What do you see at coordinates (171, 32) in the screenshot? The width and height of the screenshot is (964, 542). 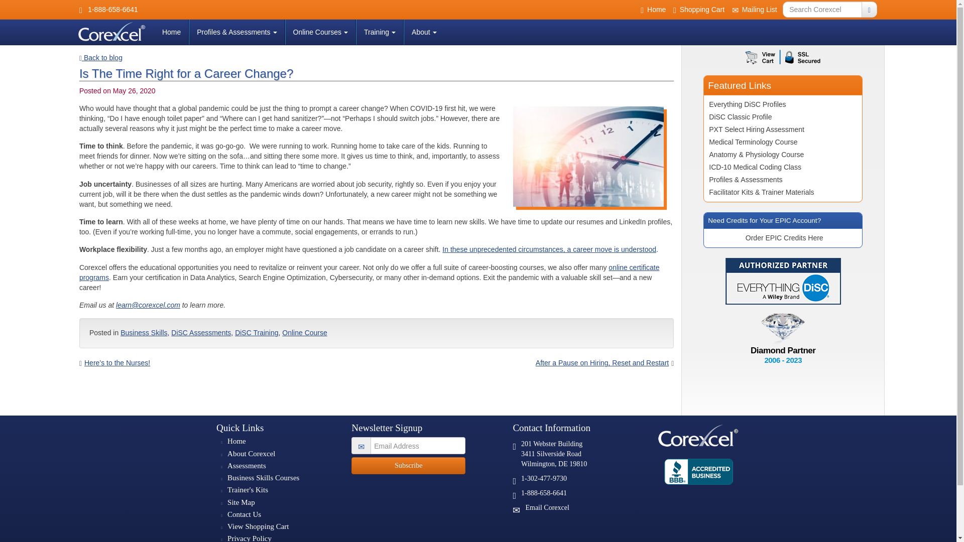 I see `Home` at bounding box center [171, 32].